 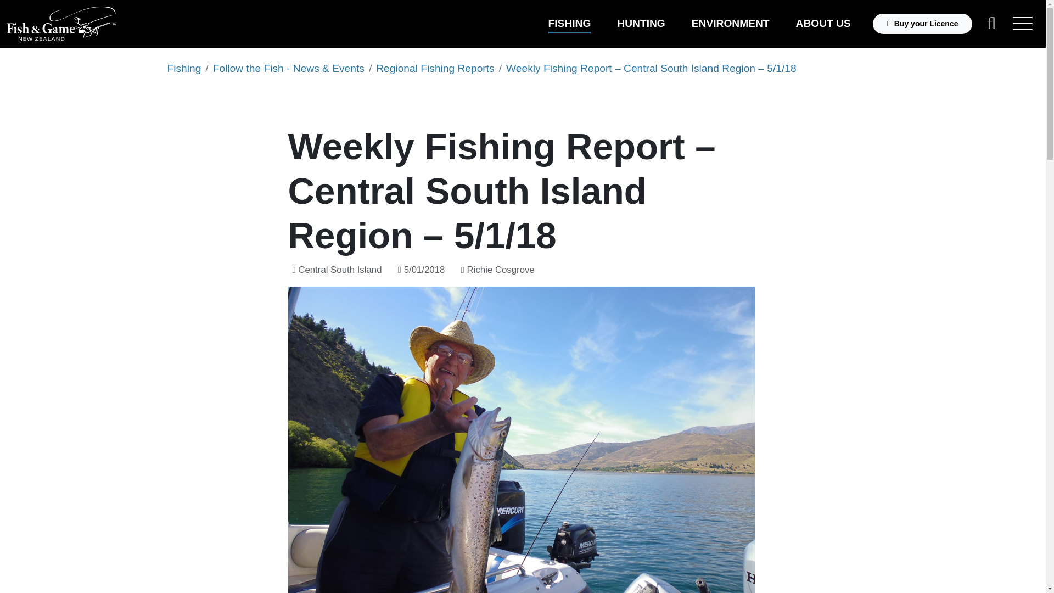 What do you see at coordinates (435, 68) in the screenshot?
I see `Regional Fishing Reports` at bounding box center [435, 68].